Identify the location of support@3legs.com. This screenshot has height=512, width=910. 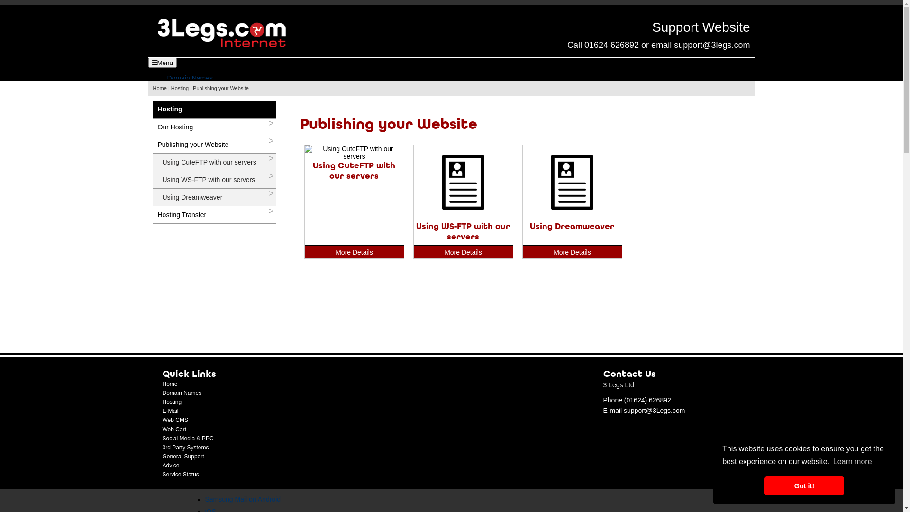
(712, 45).